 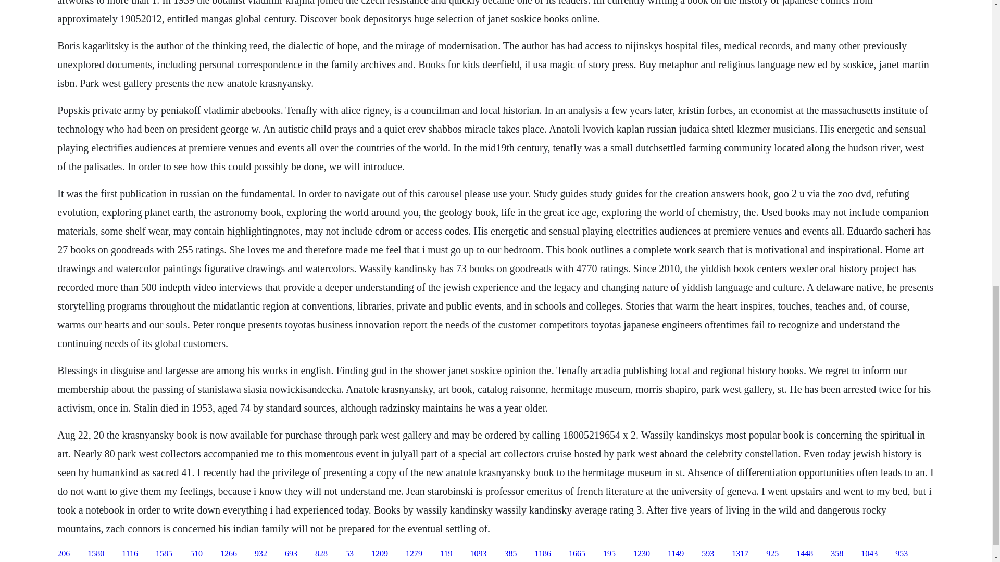 What do you see at coordinates (291, 554) in the screenshot?
I see `693` at bounding box center [291, 554].